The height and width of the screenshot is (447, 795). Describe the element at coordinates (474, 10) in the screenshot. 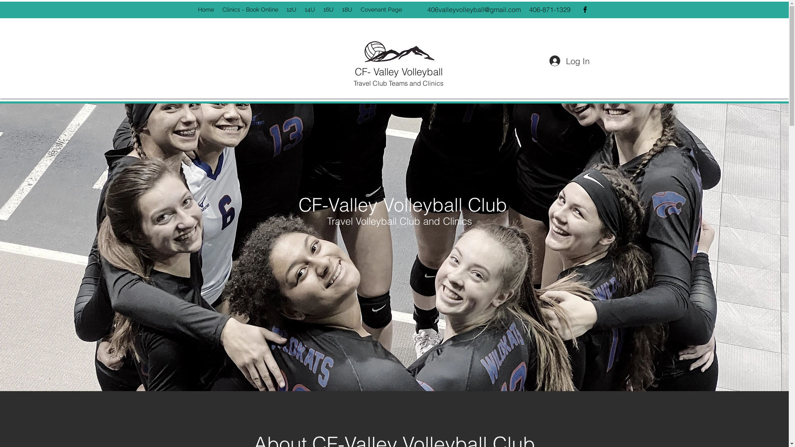

I see `406valleyvolleyball@gmail.com` at that location.